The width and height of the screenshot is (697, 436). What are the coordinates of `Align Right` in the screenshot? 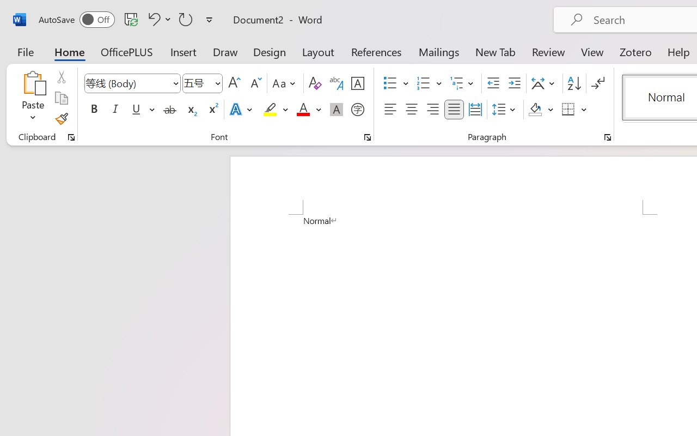 It's located at (432, 110).